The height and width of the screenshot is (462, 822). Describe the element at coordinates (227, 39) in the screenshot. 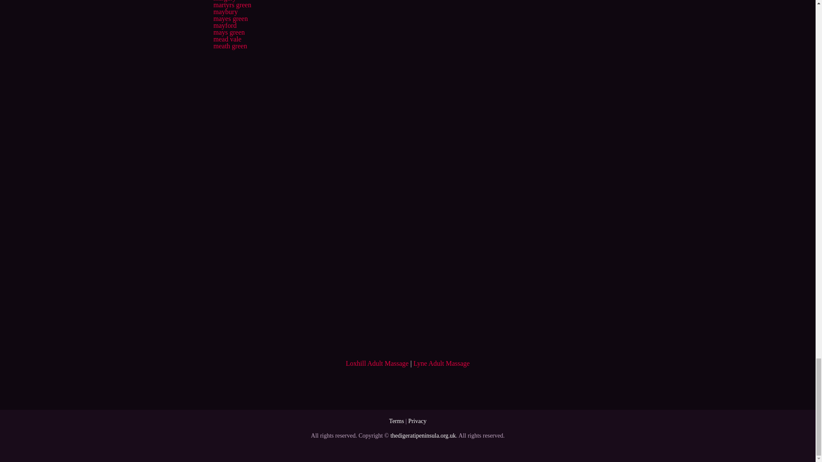

I see `mead vale` at that location.